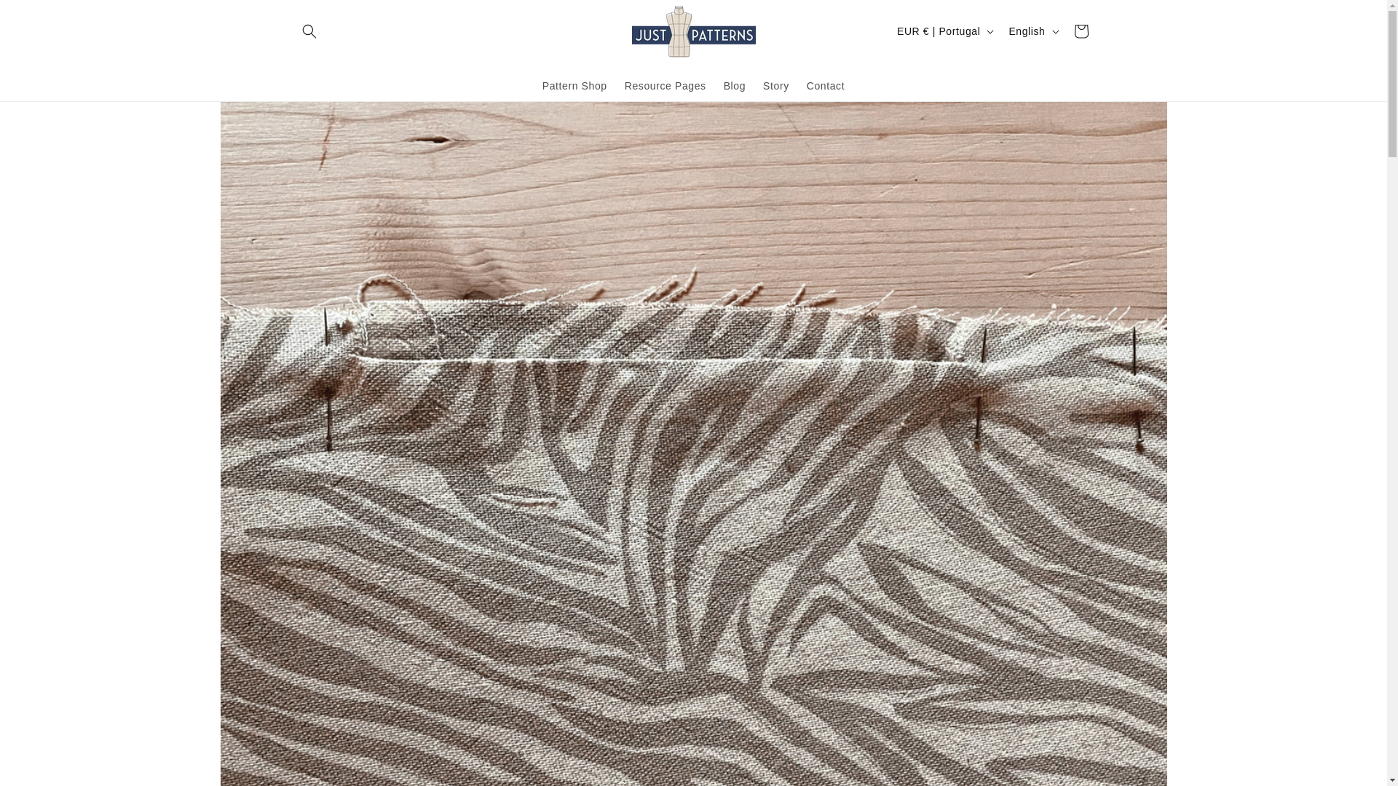  What do you see at coordinates (734, 85) in the screenshot?
I see `Blog` at bounding box center [734, 85].